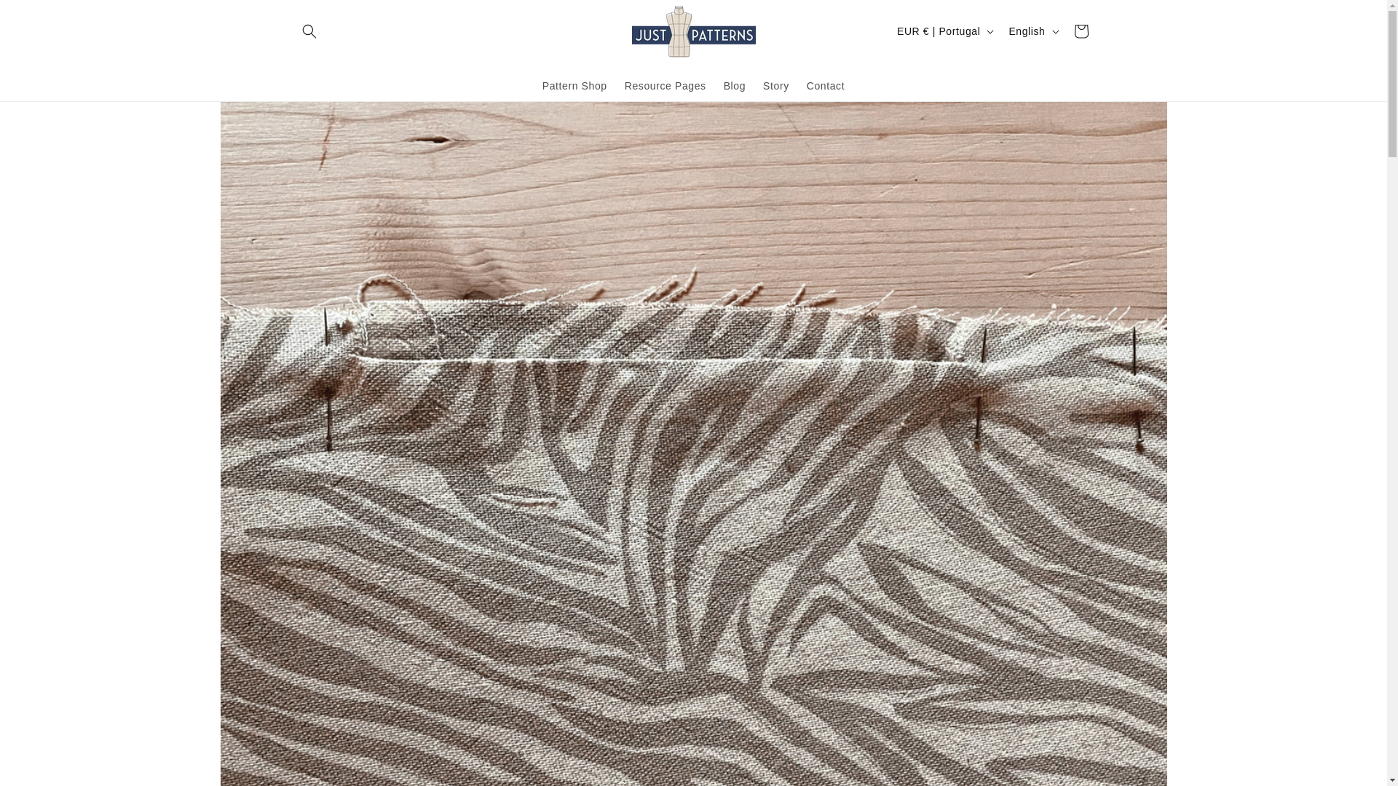  What do you see at coordinates (734, 85) in the screenshot?
I see `Blog` at bounding box center [734, 85].